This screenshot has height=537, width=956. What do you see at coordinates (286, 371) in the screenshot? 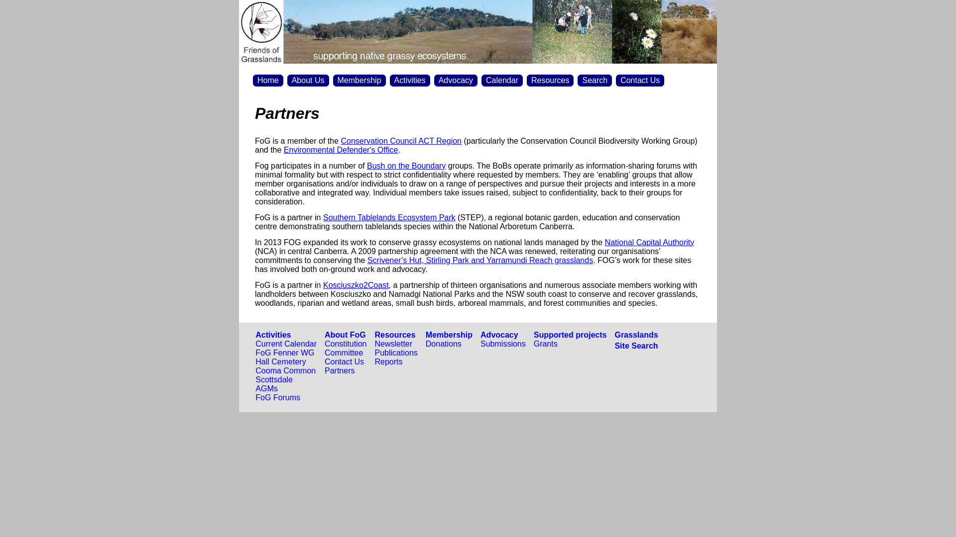
I see `Cooma Common` at bounding box center [286, 371].